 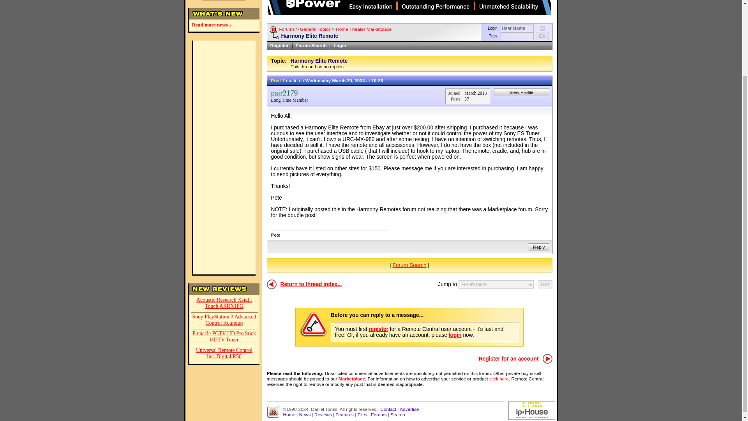 What do you see at coordinates (542, 28) in the screenshot?
I see `Remember me` at bounding box center [542, 28].